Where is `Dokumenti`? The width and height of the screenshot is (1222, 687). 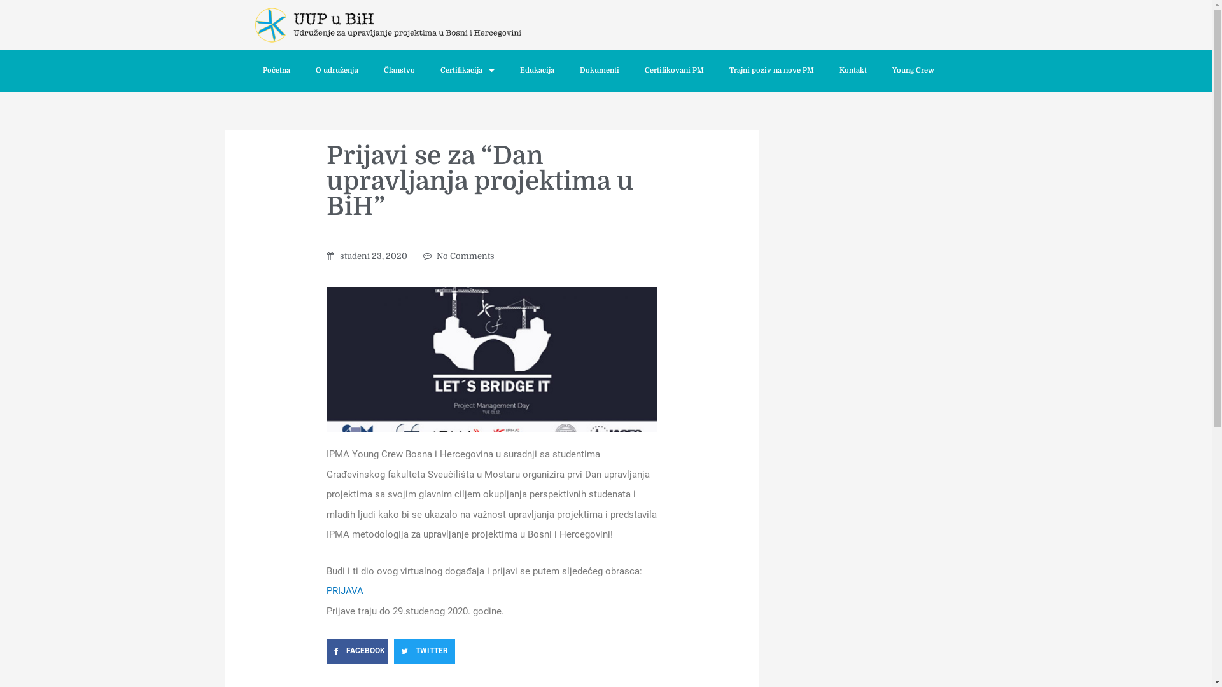 Dokumenti is located at coordinates (599, 71).